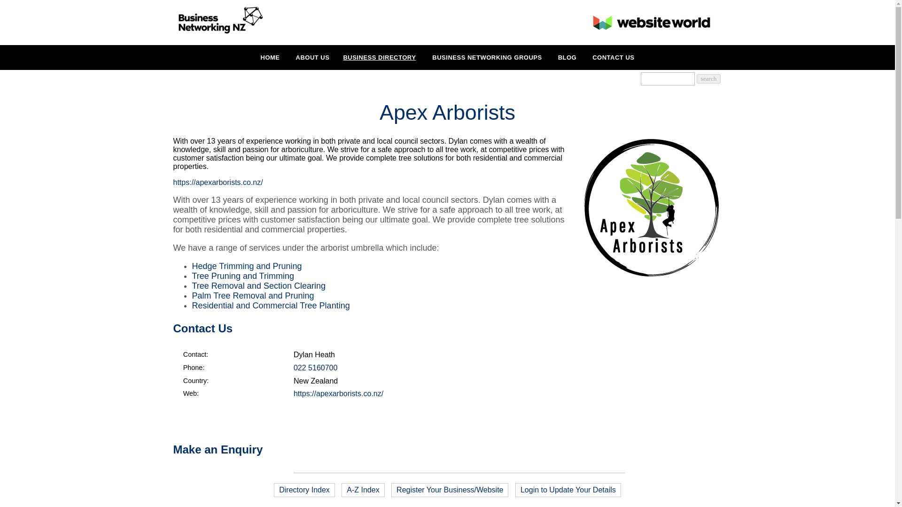 This screenshot has width=902, height=507. What do you see at coordinates (316, 368) in the screenshot?
I see `022 5160700` at bounding box center [316, 368].